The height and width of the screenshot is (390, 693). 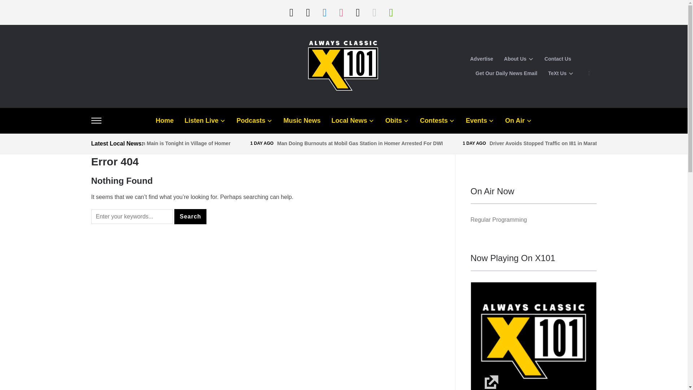 I want to click on Facebook, so click(x=324, y=12).